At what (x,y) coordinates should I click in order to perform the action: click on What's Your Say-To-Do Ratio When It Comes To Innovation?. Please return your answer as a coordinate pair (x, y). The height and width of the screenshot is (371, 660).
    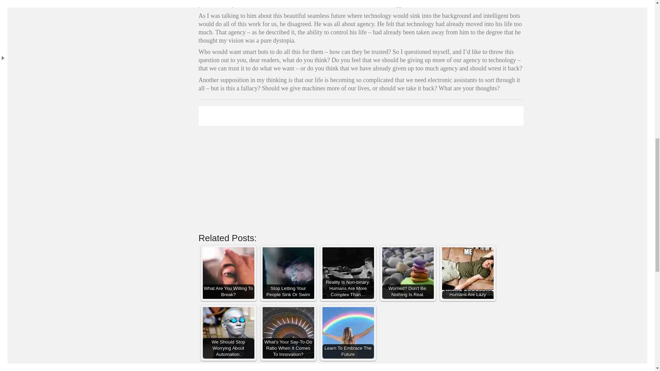
    Looking at the image, I should click on (288, 333).